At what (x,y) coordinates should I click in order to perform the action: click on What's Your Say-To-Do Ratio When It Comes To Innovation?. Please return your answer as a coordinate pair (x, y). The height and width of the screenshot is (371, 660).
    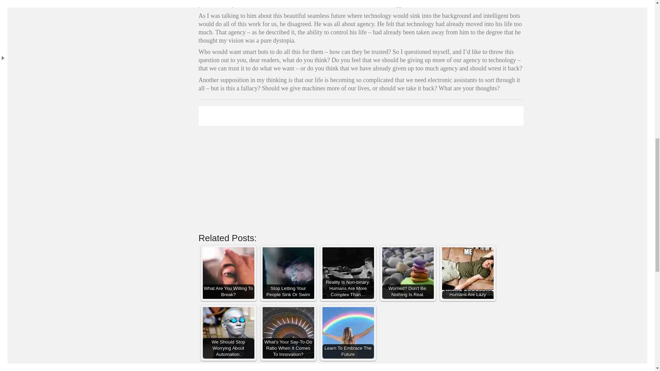
    Looking at the image, I should click on (288, 333).